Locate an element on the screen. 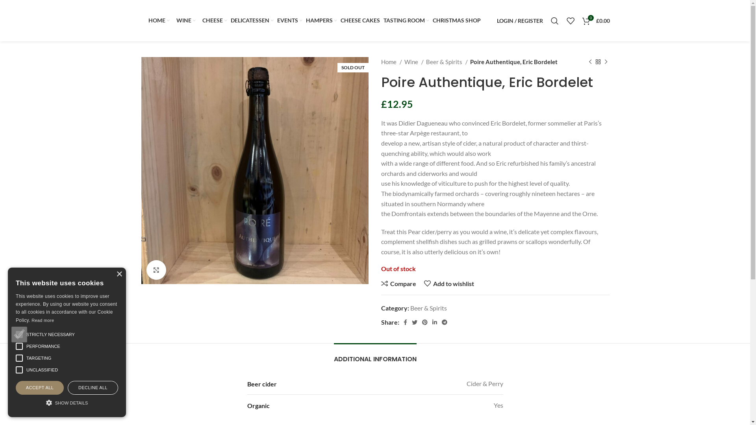 The width and height of the screenshot is (756, 425). TASTING ROOM is located at coordinates (406, 20).